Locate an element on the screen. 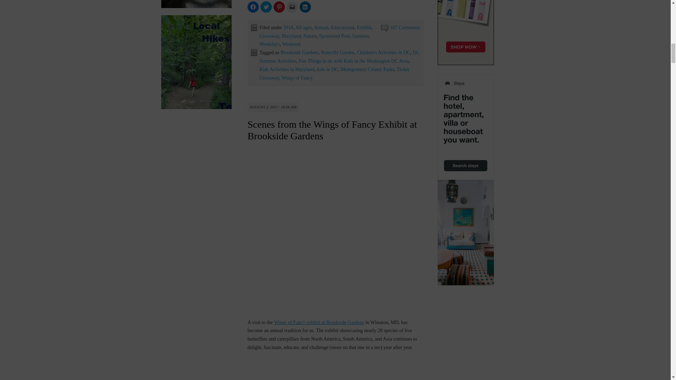  Click to share on Twitter is located at coordinates (266, 7).